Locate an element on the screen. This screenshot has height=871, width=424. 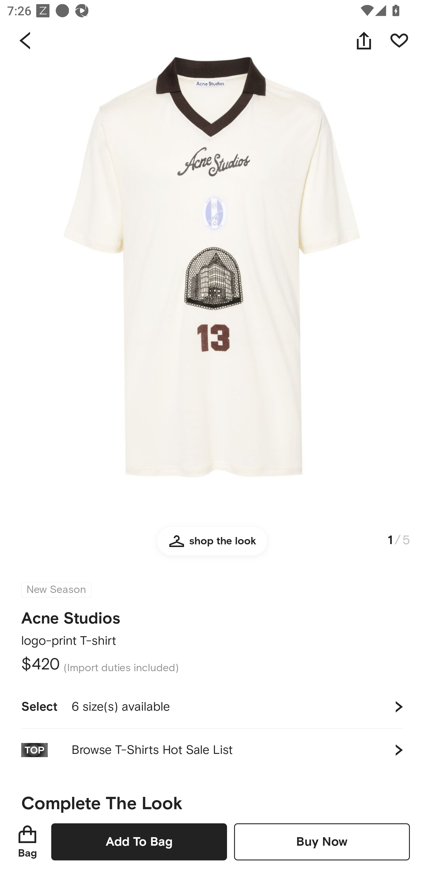
Select 6 size(s) available is located at coordinates (212, 707).